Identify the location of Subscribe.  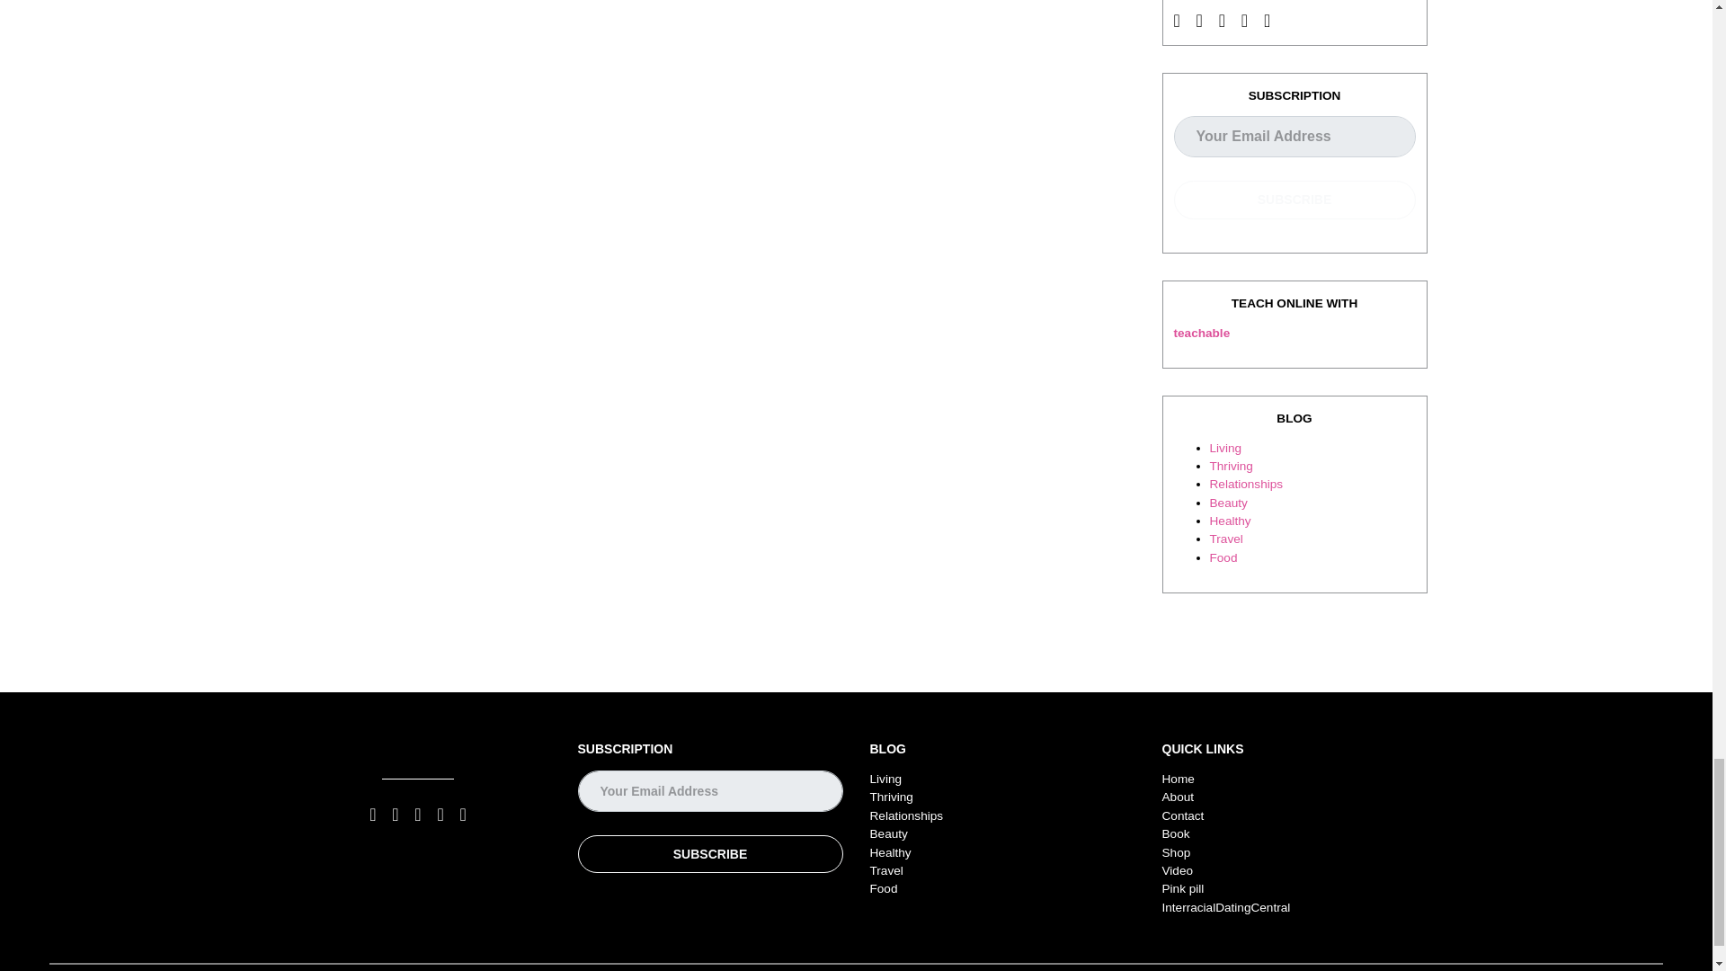
(708, 854).